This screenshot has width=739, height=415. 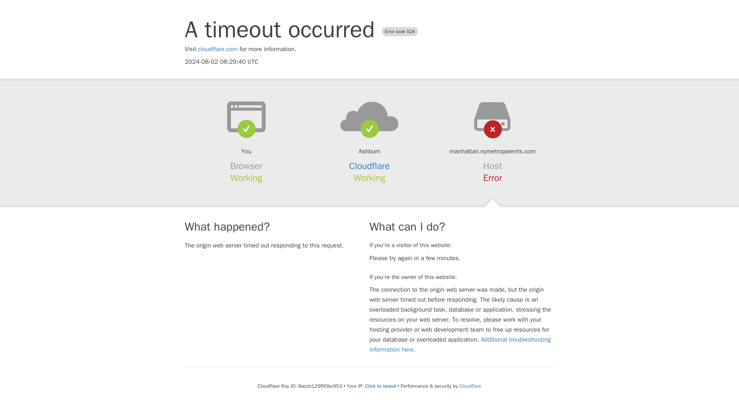 I want to click on Additional troubleshooting information here., so click(x=460, y=344).